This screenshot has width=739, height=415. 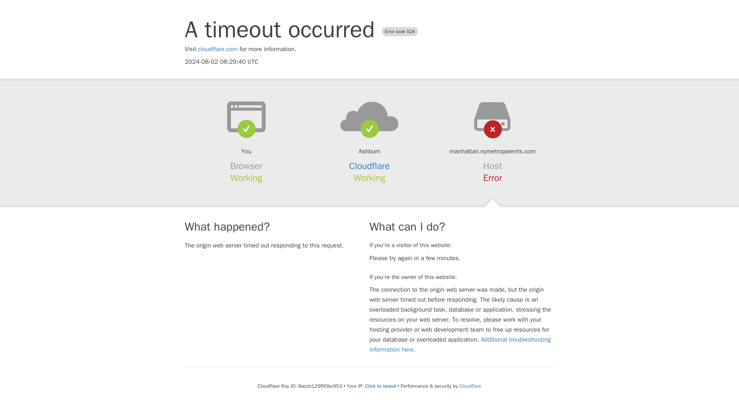 I want to click on Additional troubleshooting information here., so click(x=460, y=344).